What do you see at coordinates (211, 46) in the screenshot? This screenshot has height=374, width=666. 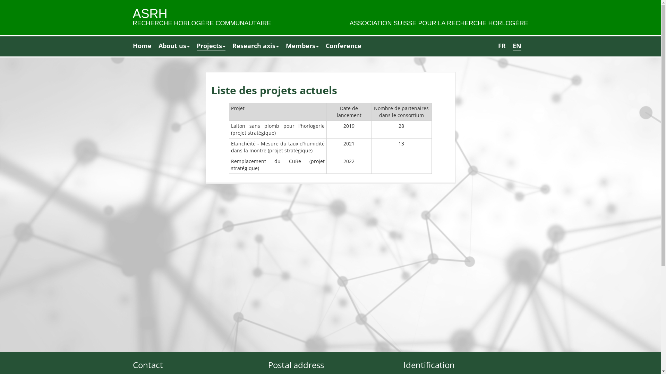 I see `Projects` at bounding box center [211, 46].